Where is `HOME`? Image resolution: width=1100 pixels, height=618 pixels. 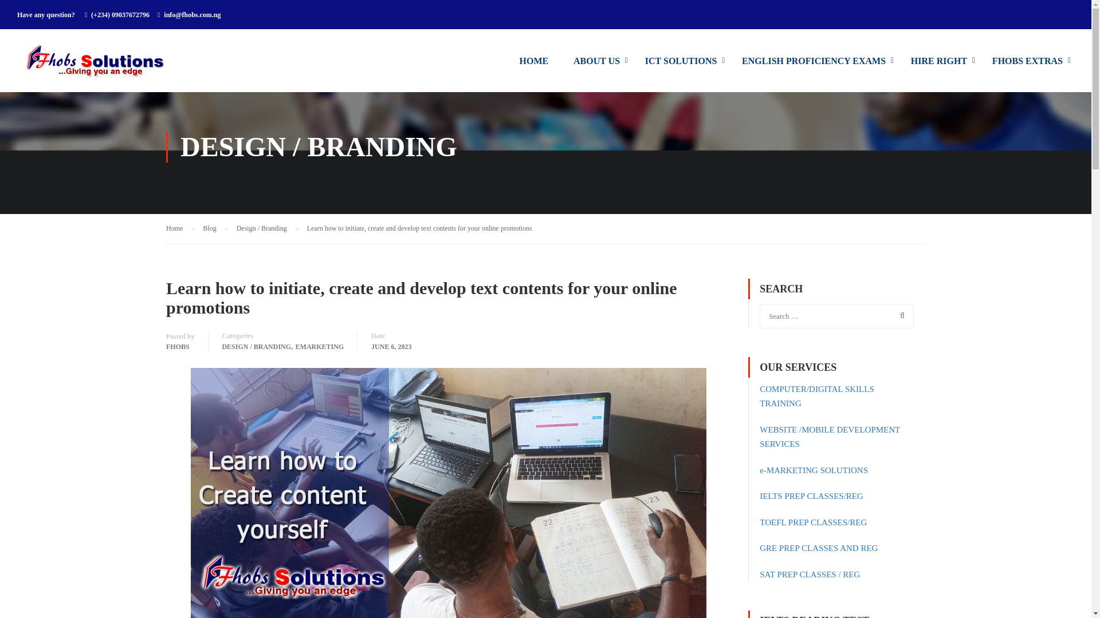
HOME is located at coordinates (534, 66).